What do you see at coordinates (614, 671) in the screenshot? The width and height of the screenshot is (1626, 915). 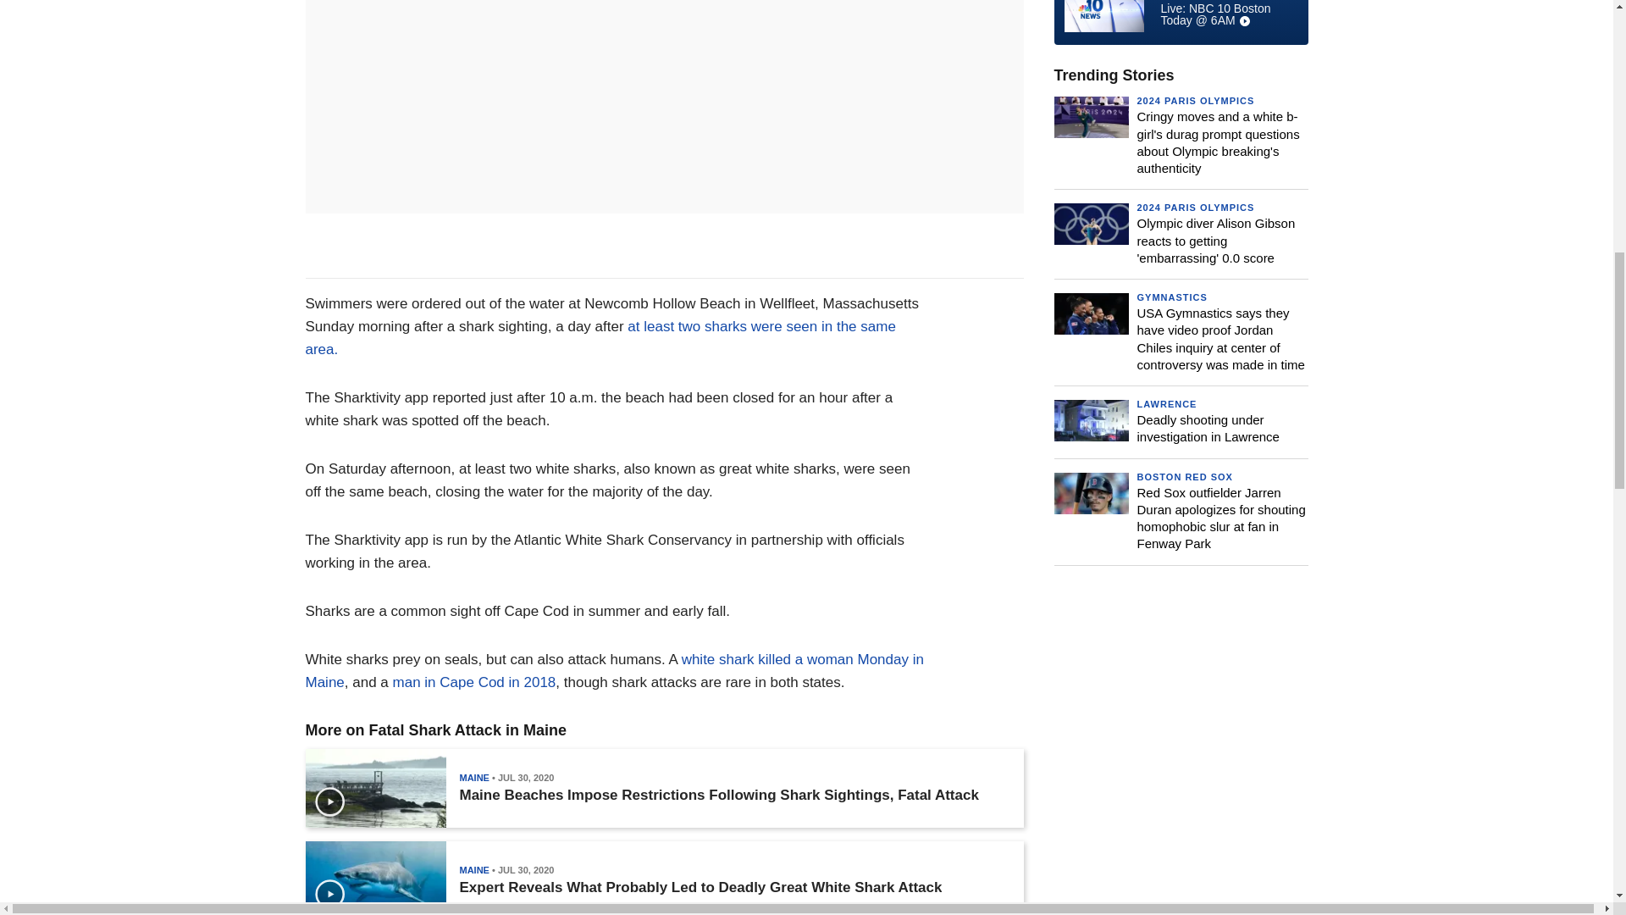 I see `white shark killed a woman Monday in Maine` at bounding box center [614, 671].